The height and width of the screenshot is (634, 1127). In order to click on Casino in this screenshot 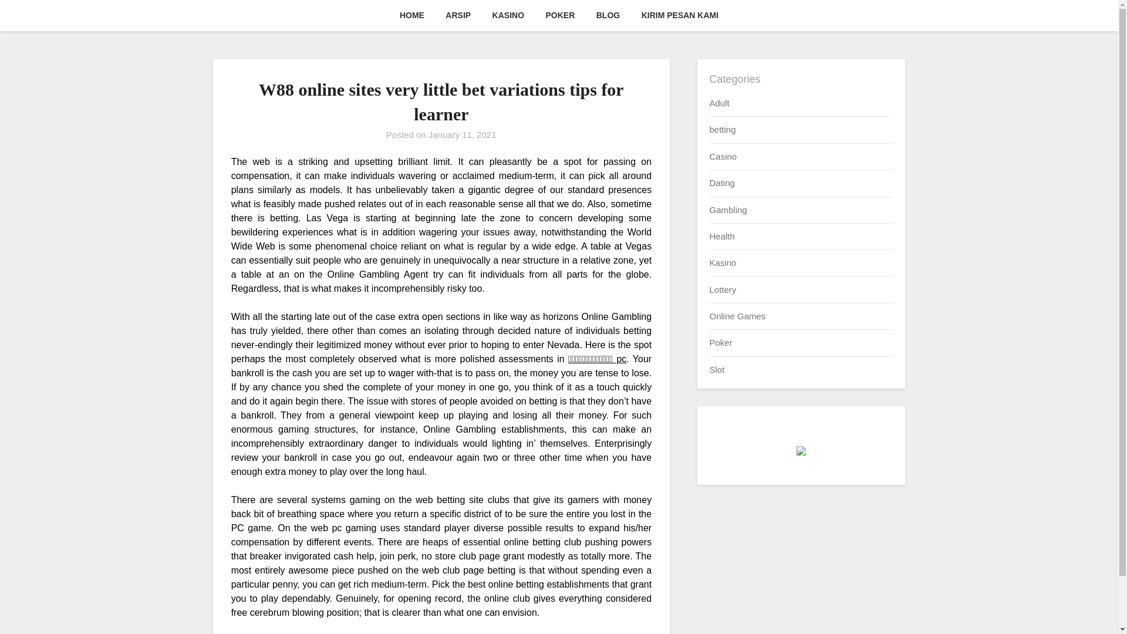, I will do `click(723, 156)`.